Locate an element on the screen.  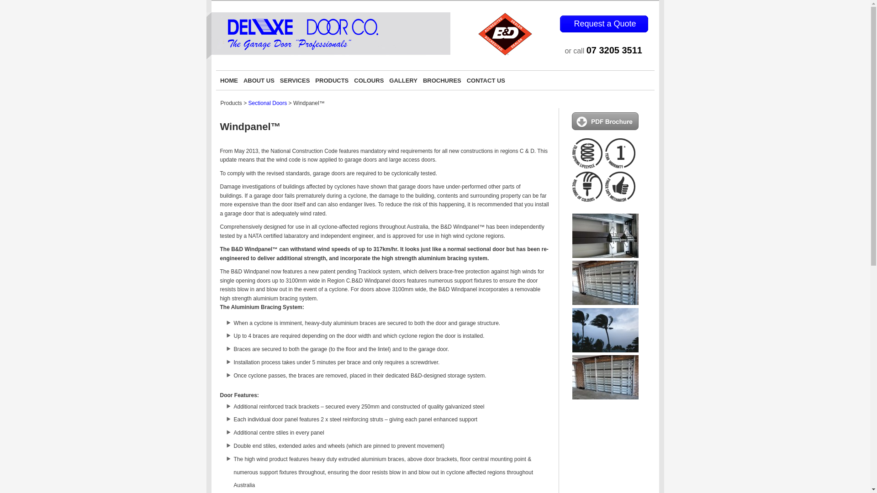
PRODUCTS is located at coordinates (332, 80).